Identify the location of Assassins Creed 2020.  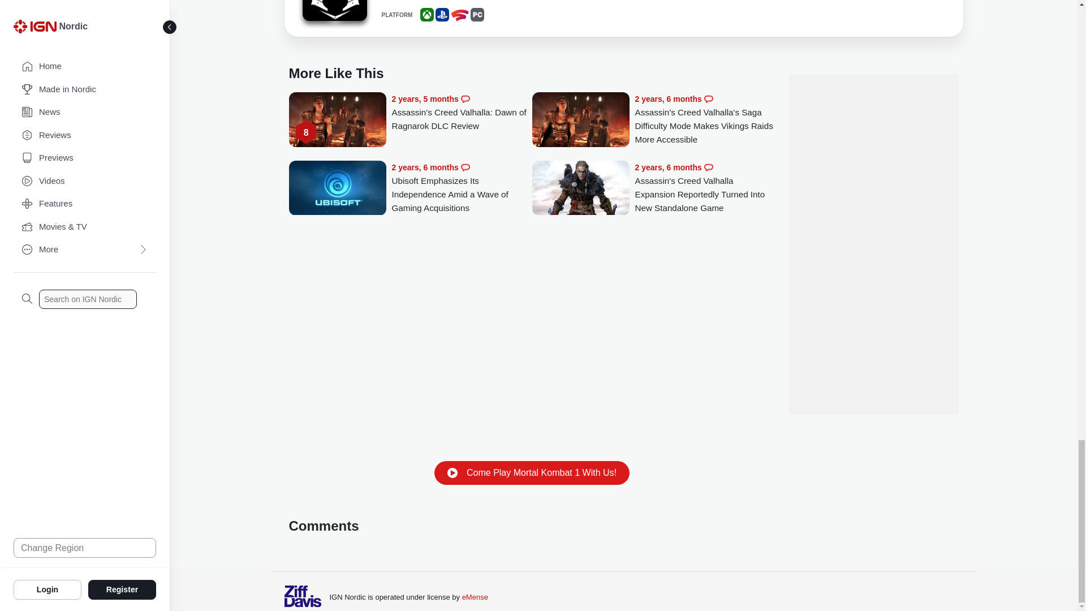
(334, 12).